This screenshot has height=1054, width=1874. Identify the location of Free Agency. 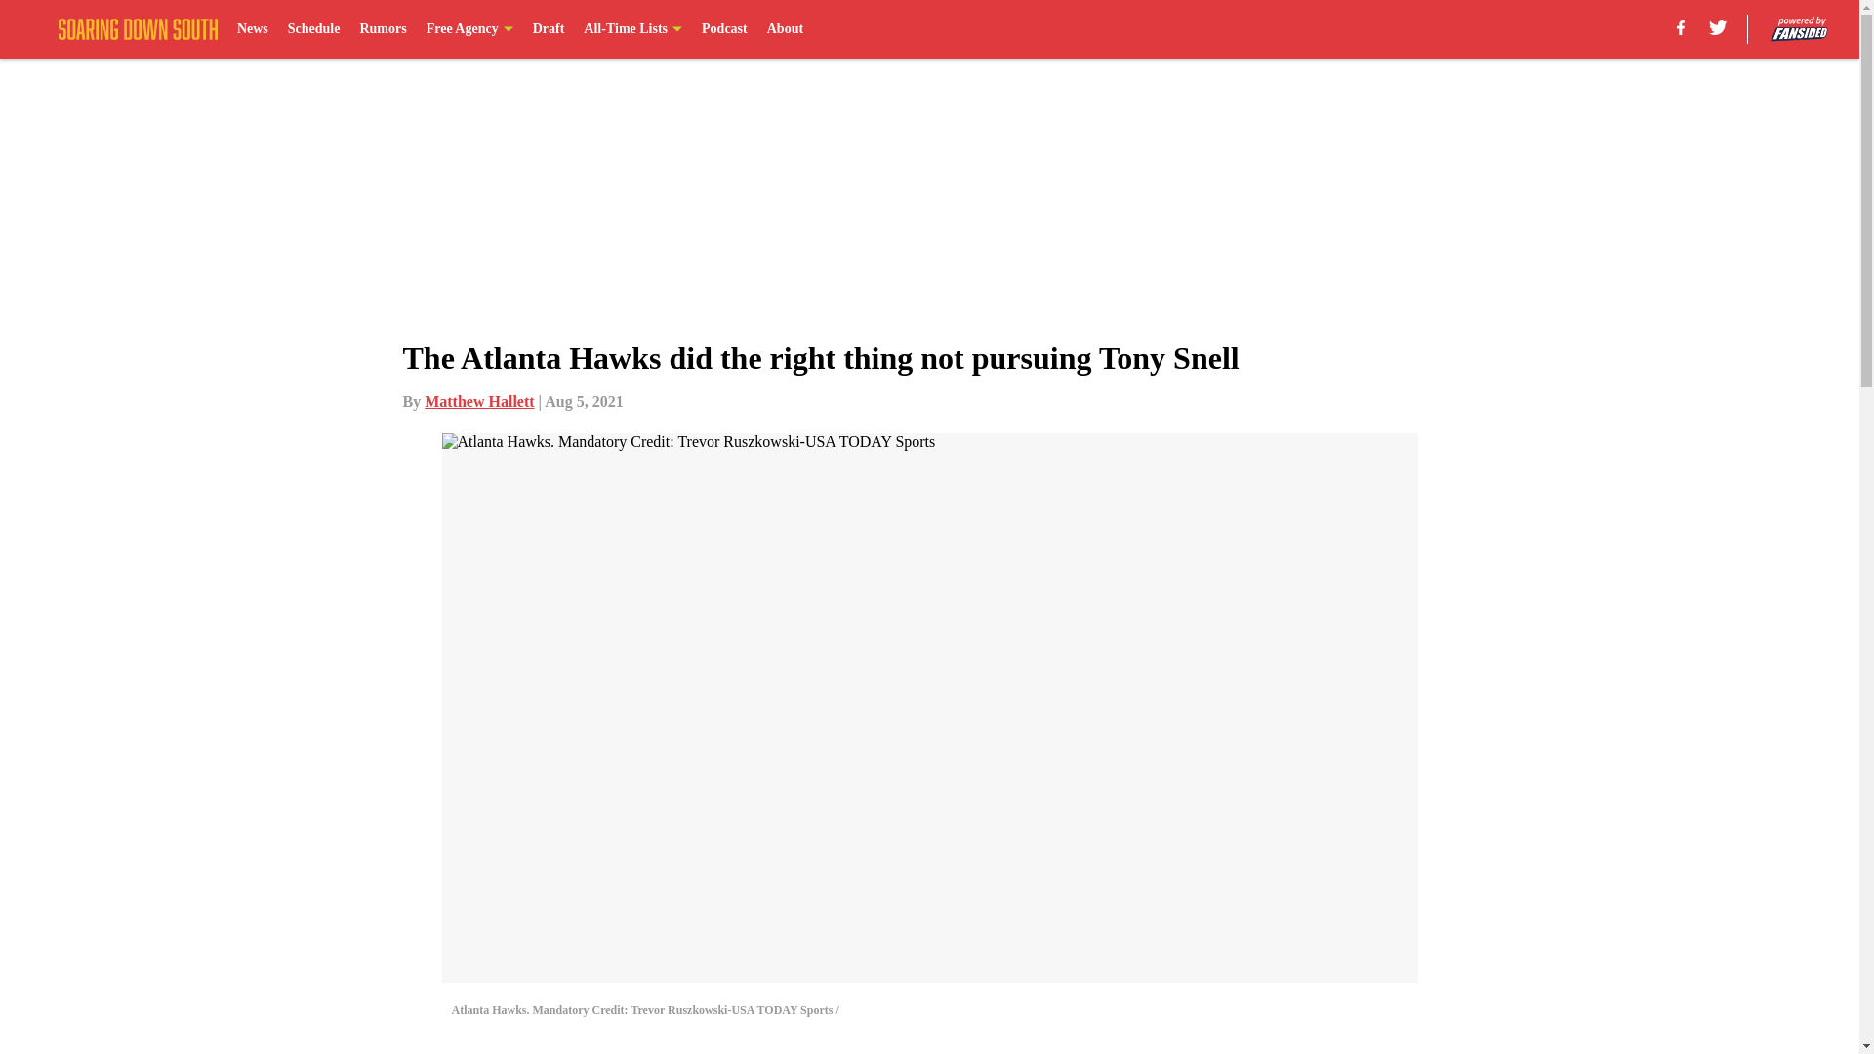
(470, 29).